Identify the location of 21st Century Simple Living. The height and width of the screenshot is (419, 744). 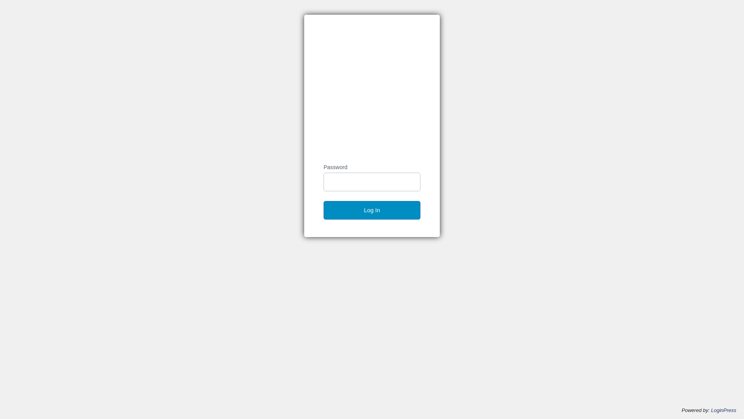
(375, 89).